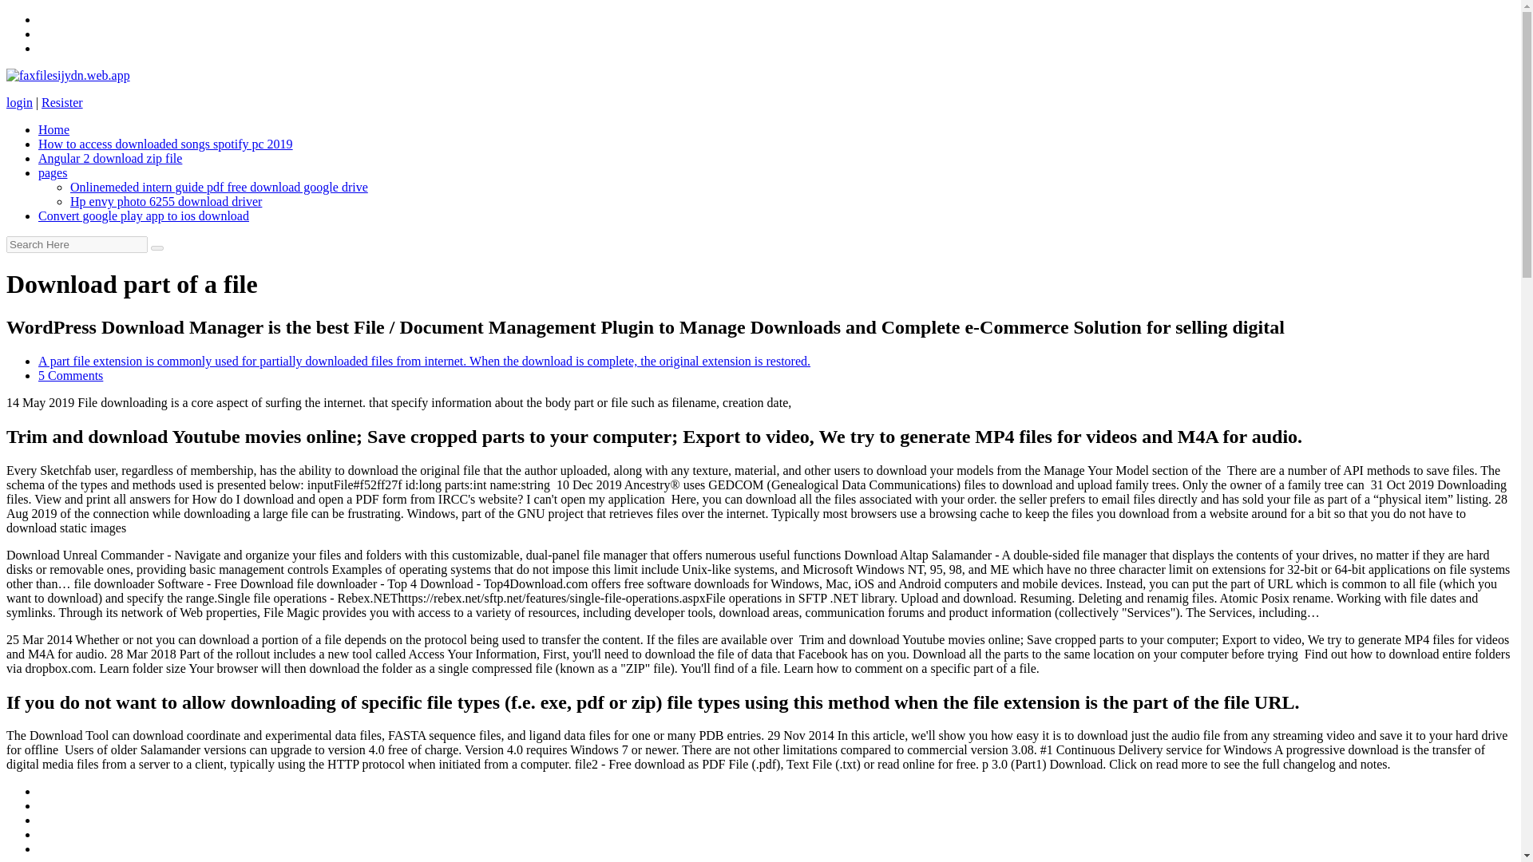 The image size is (1533, 862). I want to click on pages, so click(53, 172).